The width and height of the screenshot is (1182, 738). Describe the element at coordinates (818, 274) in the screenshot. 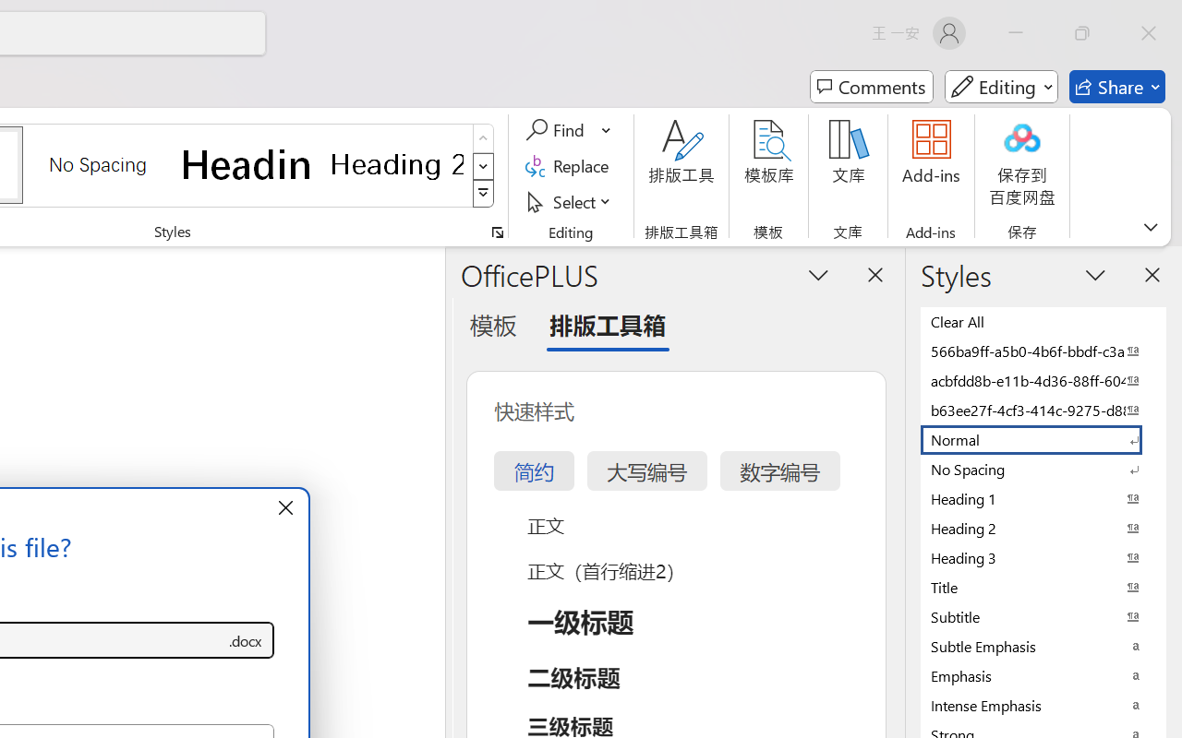

I see `Task Pane Options` at that location.